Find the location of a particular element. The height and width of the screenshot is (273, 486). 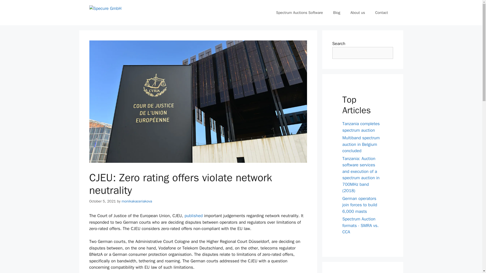

monikakaceriakova is located at coordinates (137, 201).